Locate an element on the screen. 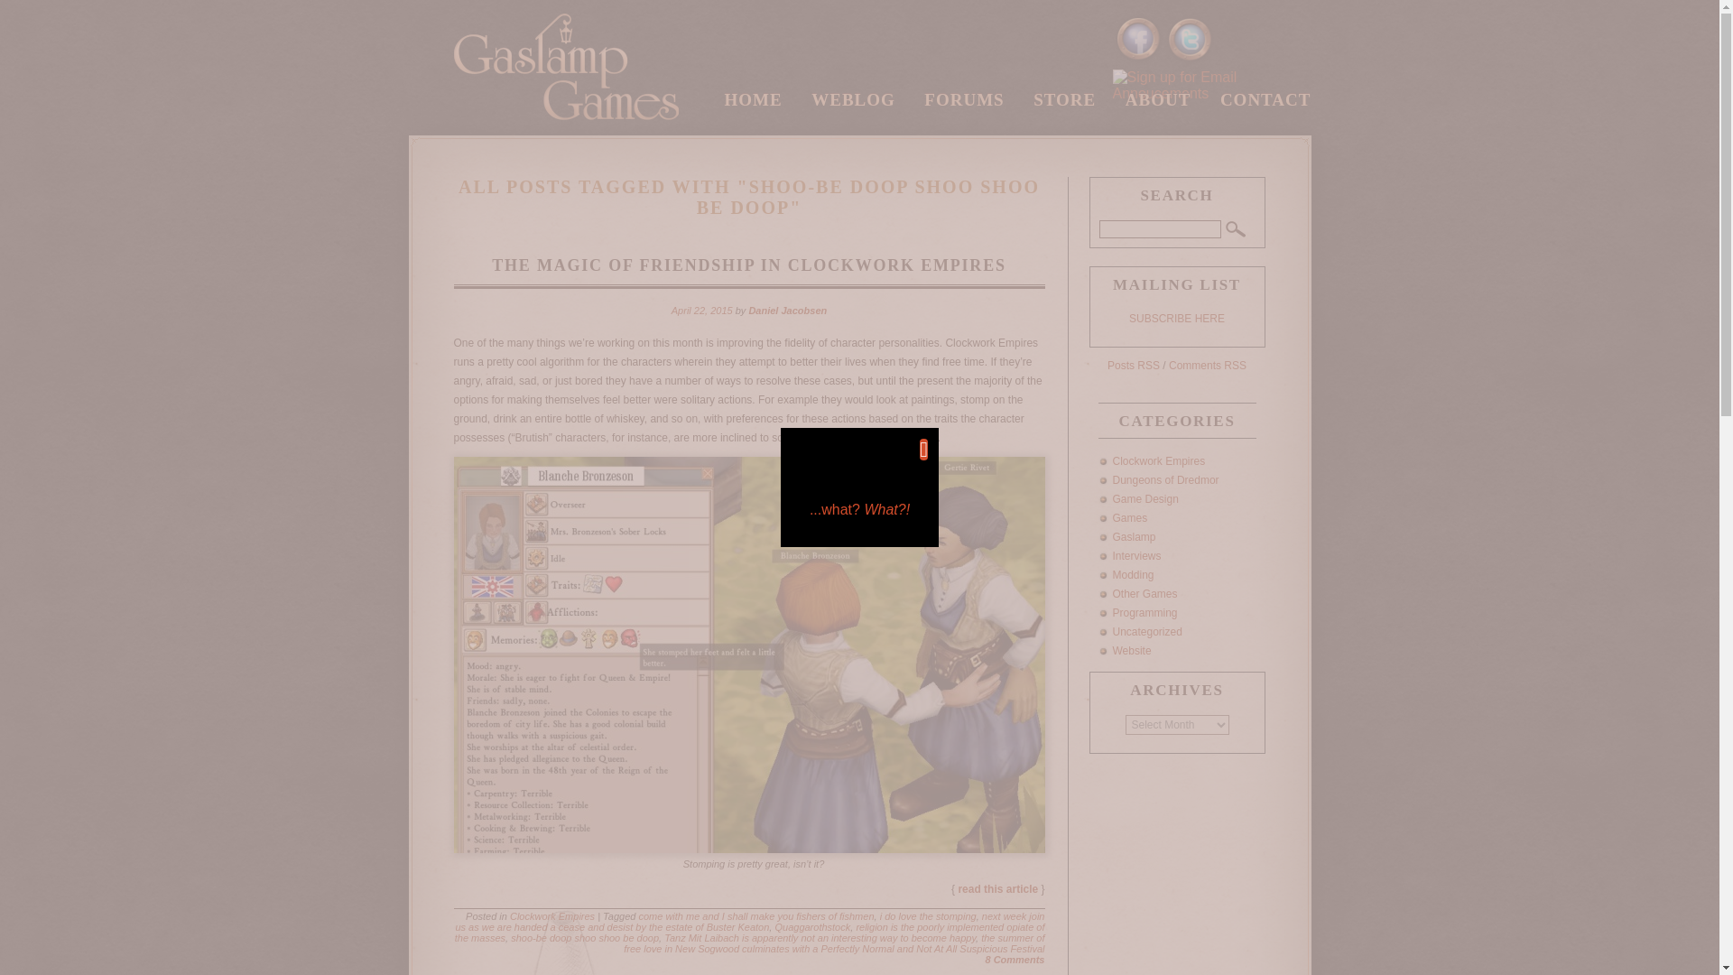  1:56 pm is located at coordinates (702, 311).